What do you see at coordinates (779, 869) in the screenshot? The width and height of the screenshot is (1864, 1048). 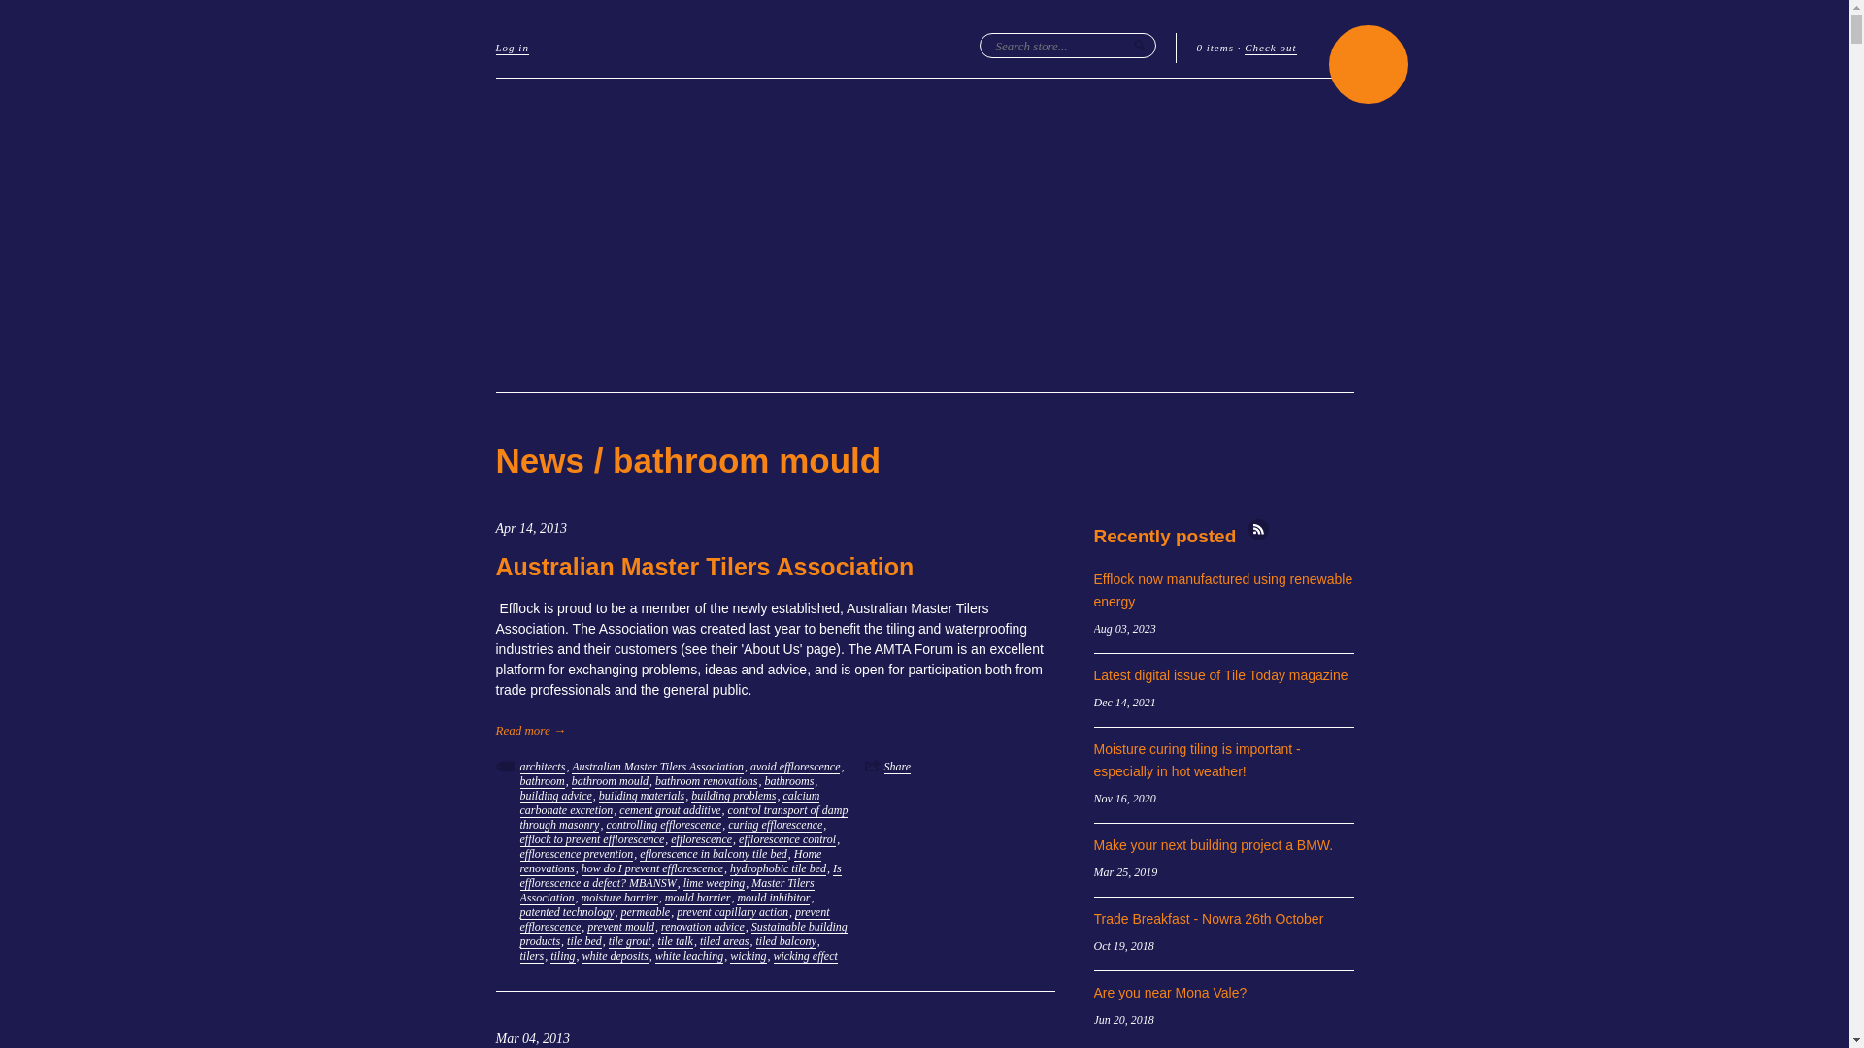 I see `hydrophobic tile bed` at bounding box center [779, 869].